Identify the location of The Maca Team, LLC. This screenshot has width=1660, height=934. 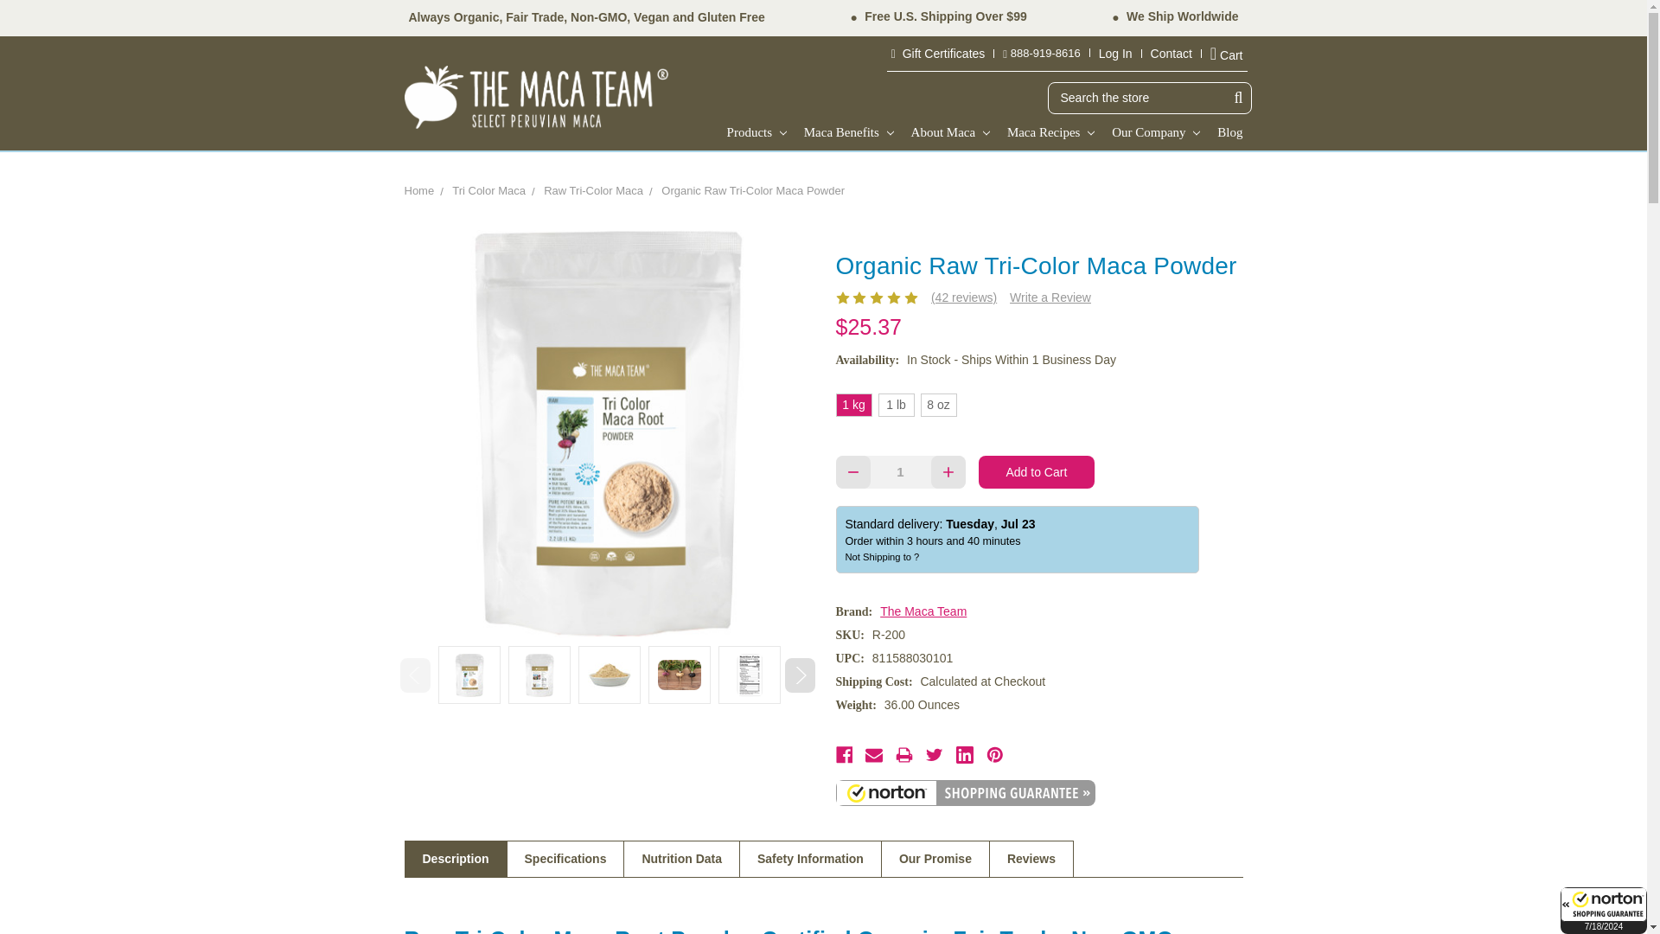
(536, 97).